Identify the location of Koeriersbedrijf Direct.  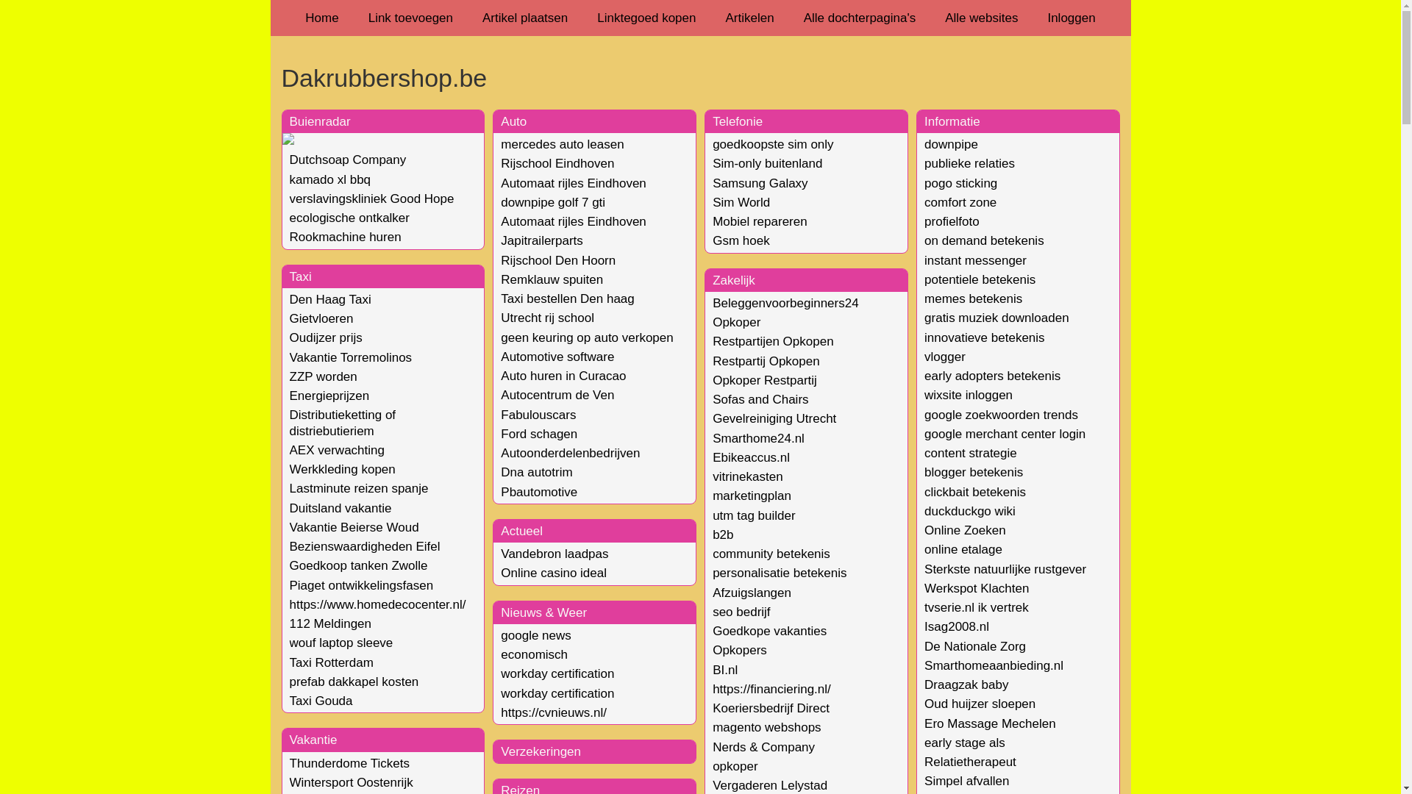
(771, 709).